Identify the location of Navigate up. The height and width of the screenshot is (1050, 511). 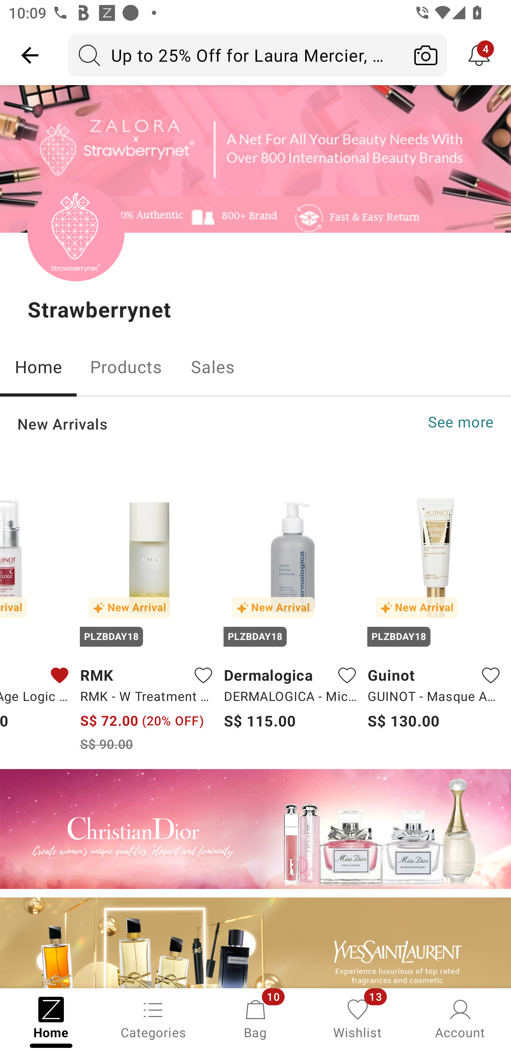
(30, 55).